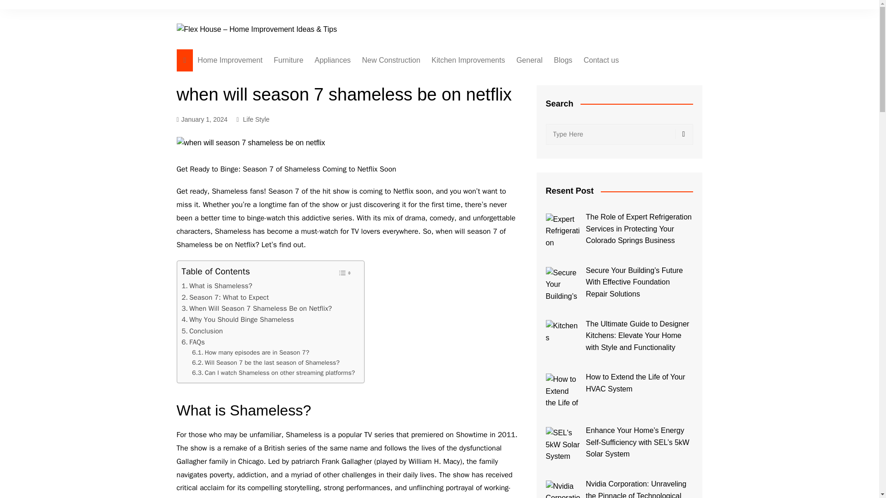 This screenshot has height=498, width=886. What do you see at coordinates (391, 60) in the screenshot?
I see `New Construction` at bounding box center [391, 60].